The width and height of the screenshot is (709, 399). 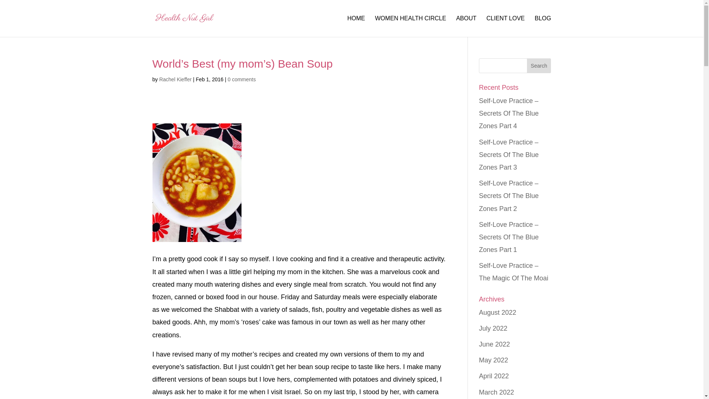 I want to click on CLIENT LOVE, so click(x=505, y=27).